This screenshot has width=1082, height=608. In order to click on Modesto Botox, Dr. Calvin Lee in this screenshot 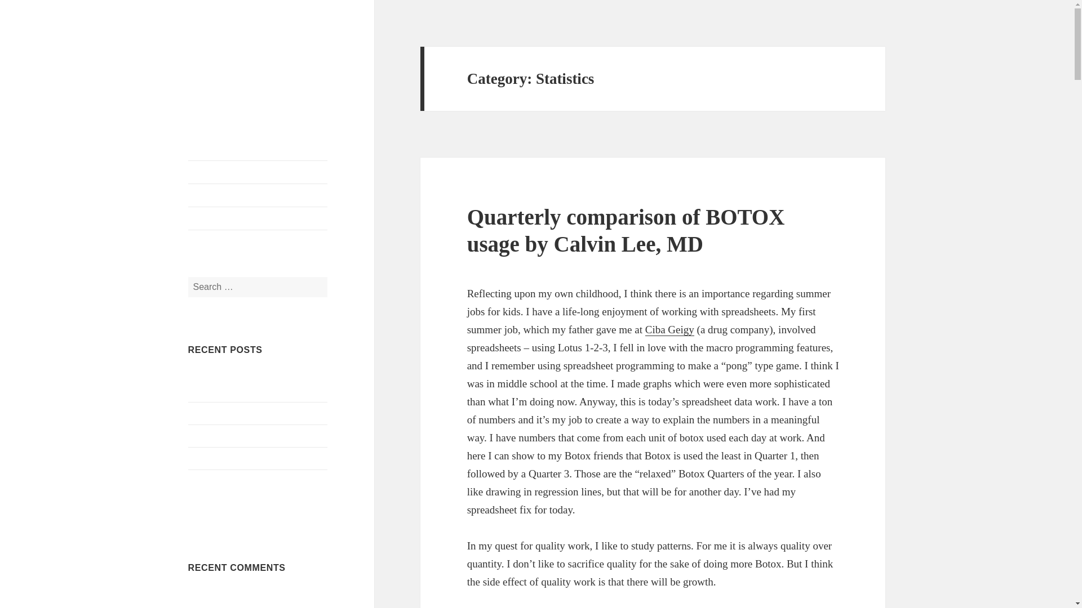, I will do `click(257, 64)`.